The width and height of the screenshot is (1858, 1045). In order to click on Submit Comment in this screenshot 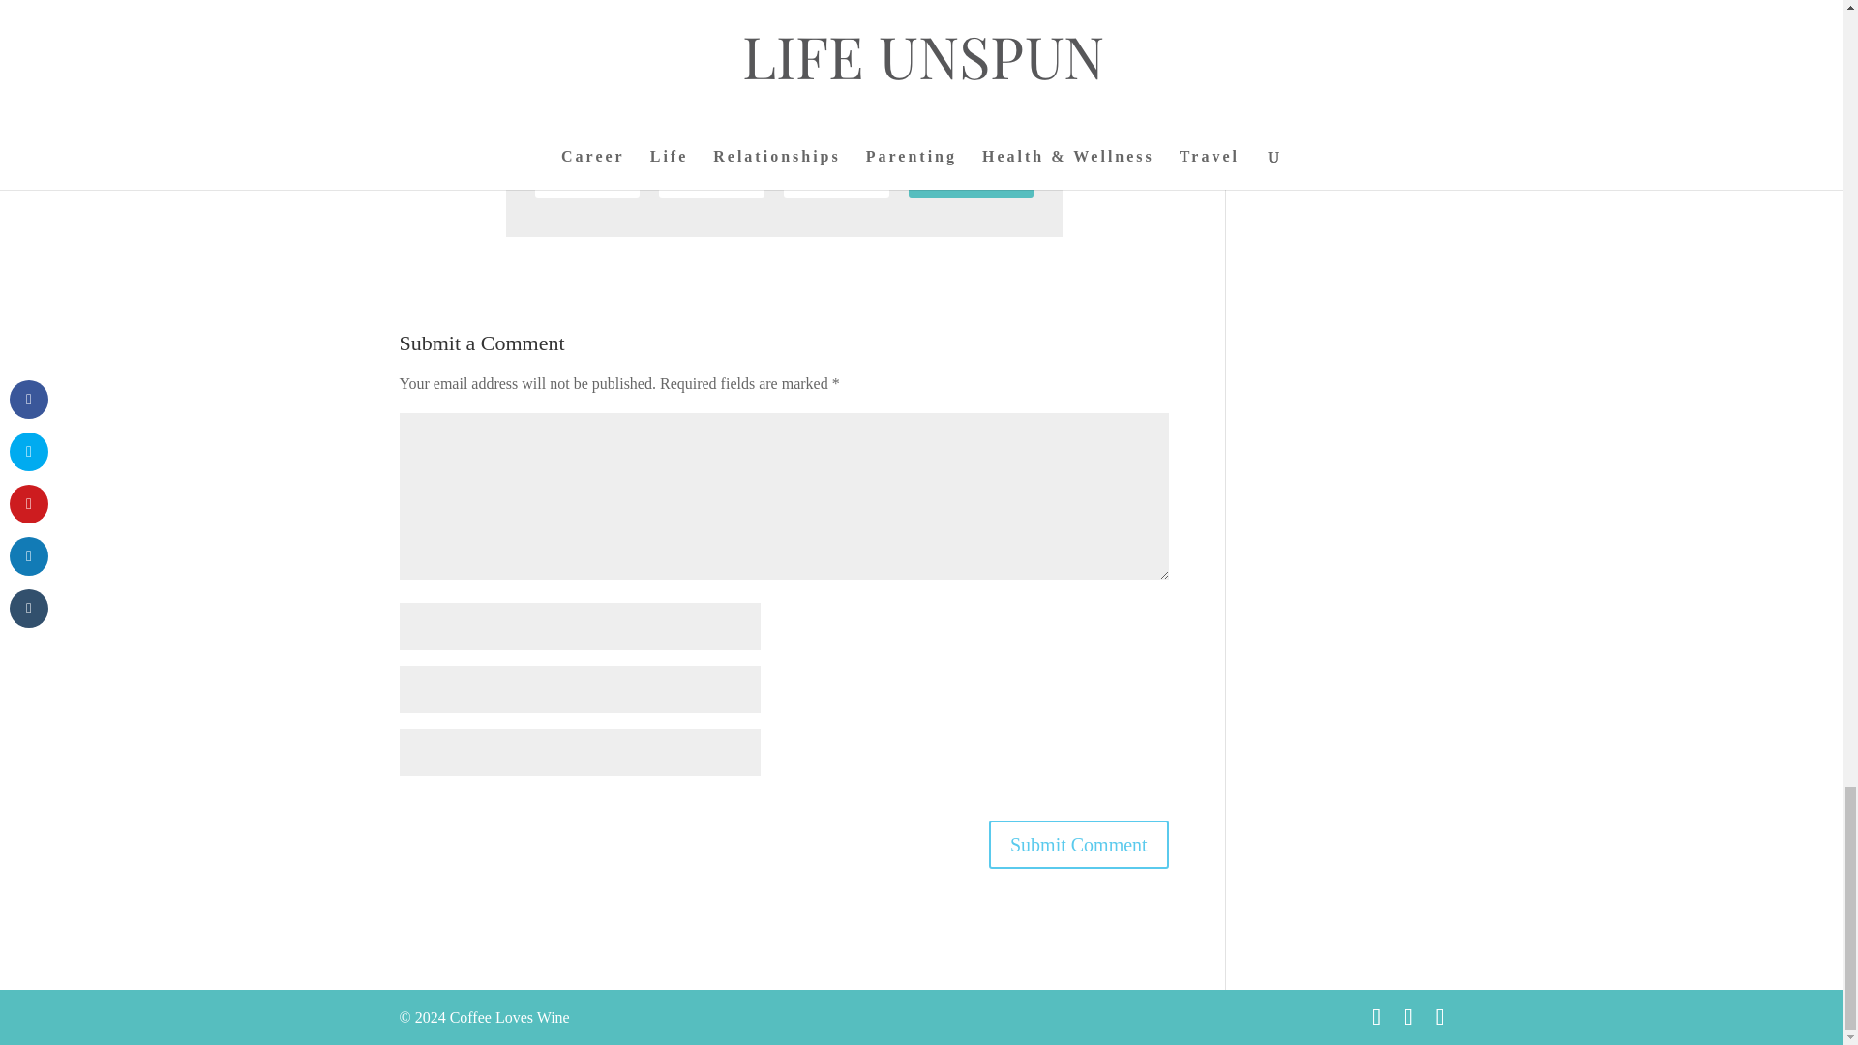, I will do `click(1078, 844)`.